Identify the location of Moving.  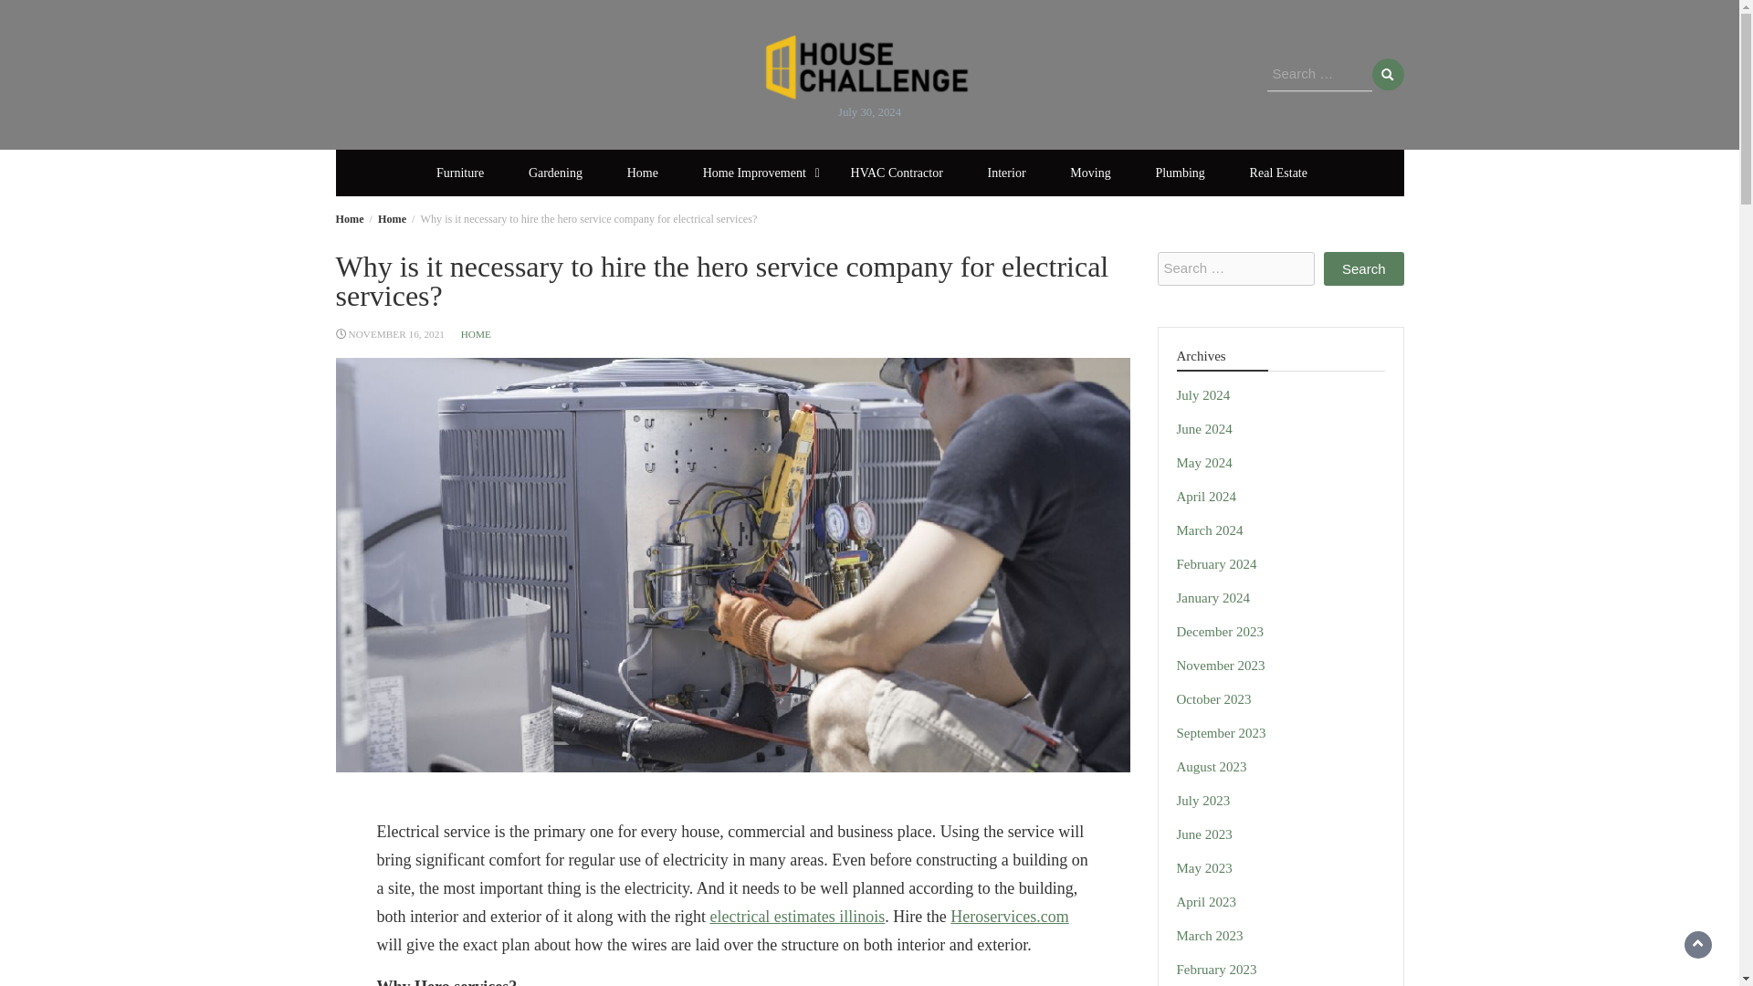
(1090, 173).